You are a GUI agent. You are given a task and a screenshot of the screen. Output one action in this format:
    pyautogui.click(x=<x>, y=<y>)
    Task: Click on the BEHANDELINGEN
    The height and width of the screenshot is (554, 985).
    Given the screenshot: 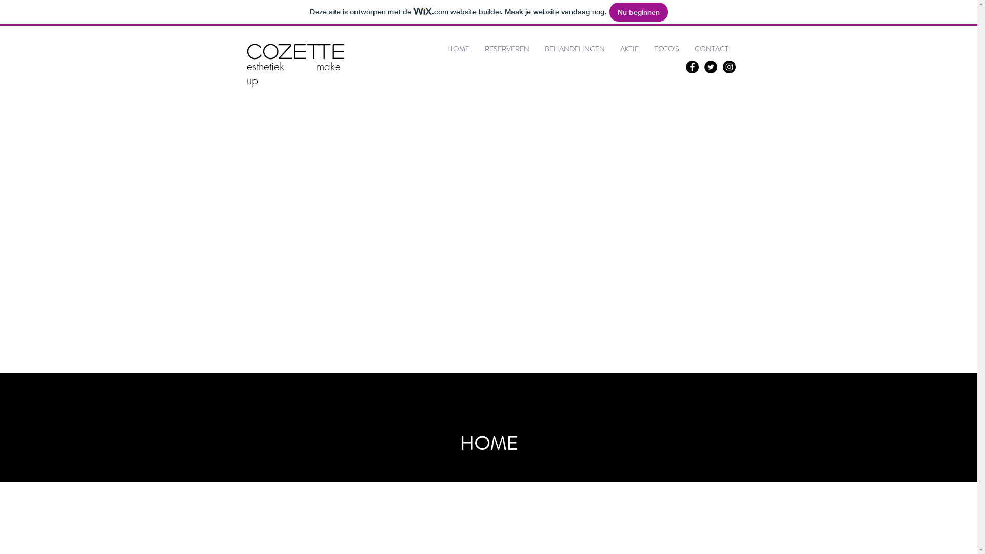 What is the action you would take?
    pyautogui.click(x=575, y=49)
    